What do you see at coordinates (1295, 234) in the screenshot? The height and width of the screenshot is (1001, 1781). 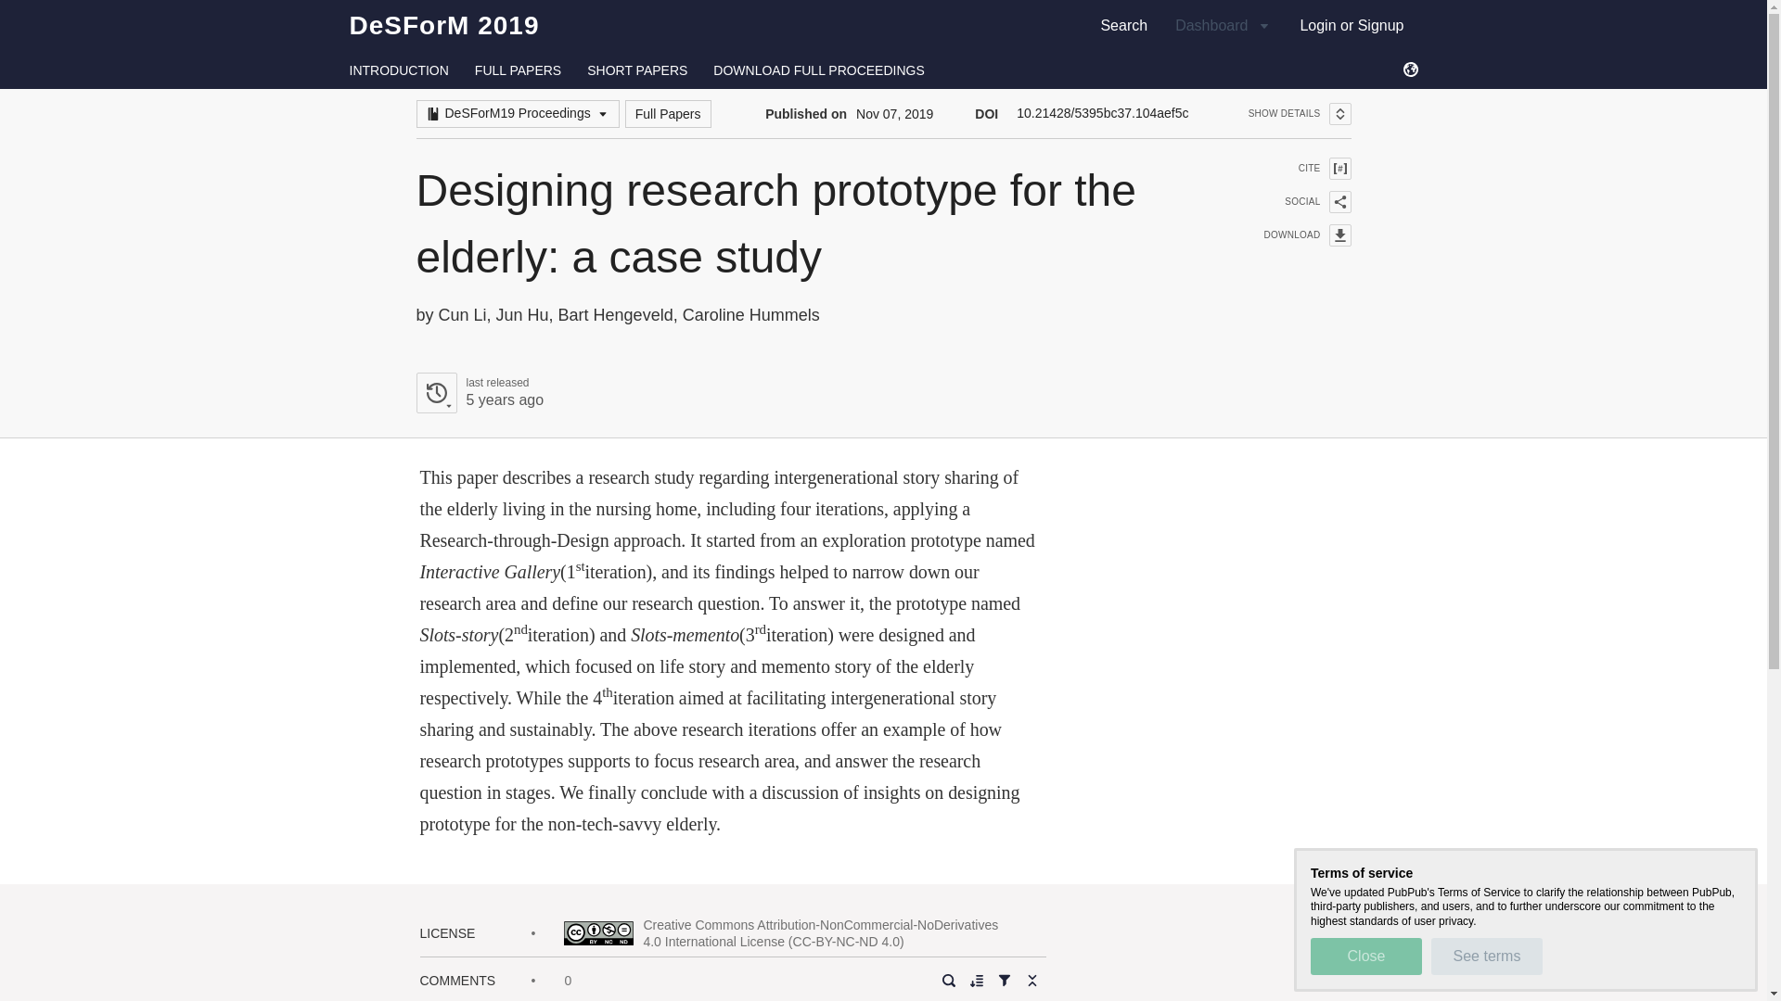 I see `DOWNLOAD` at bounding box center [1295, 234].